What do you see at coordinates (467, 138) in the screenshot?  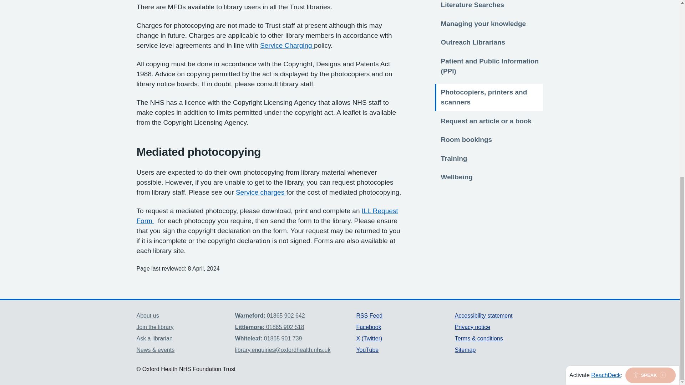 I see `Room bookings` at bounding box center [467, 138].